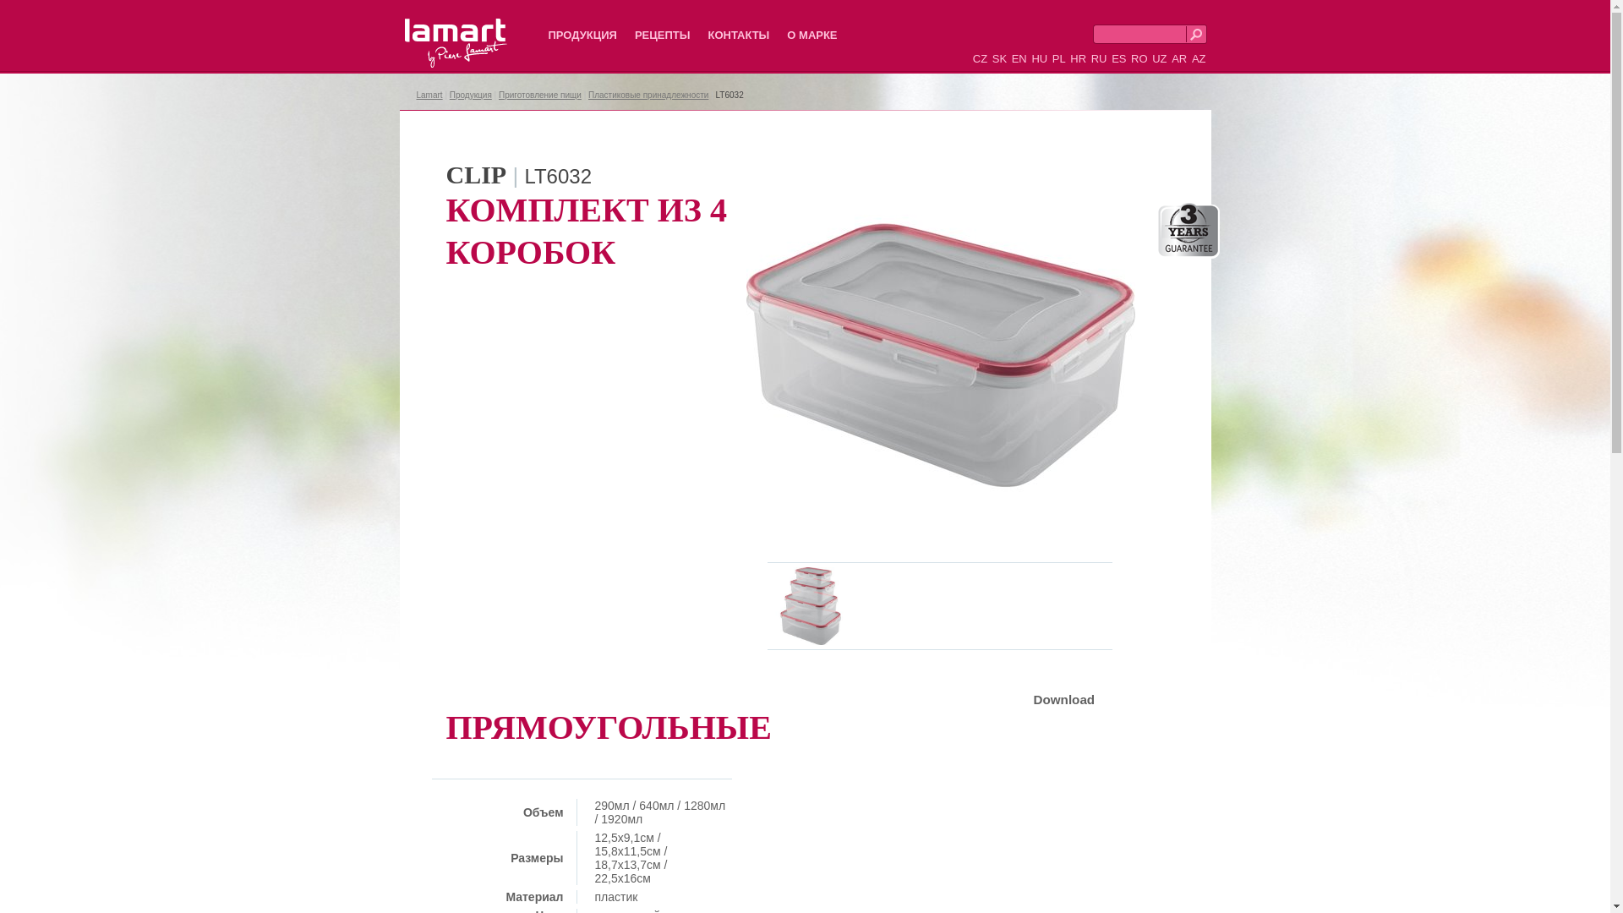 The image size is (1623, 913). Describe the element at coordinates (1179, 59) in the screenshot. I see `AR` at that location.